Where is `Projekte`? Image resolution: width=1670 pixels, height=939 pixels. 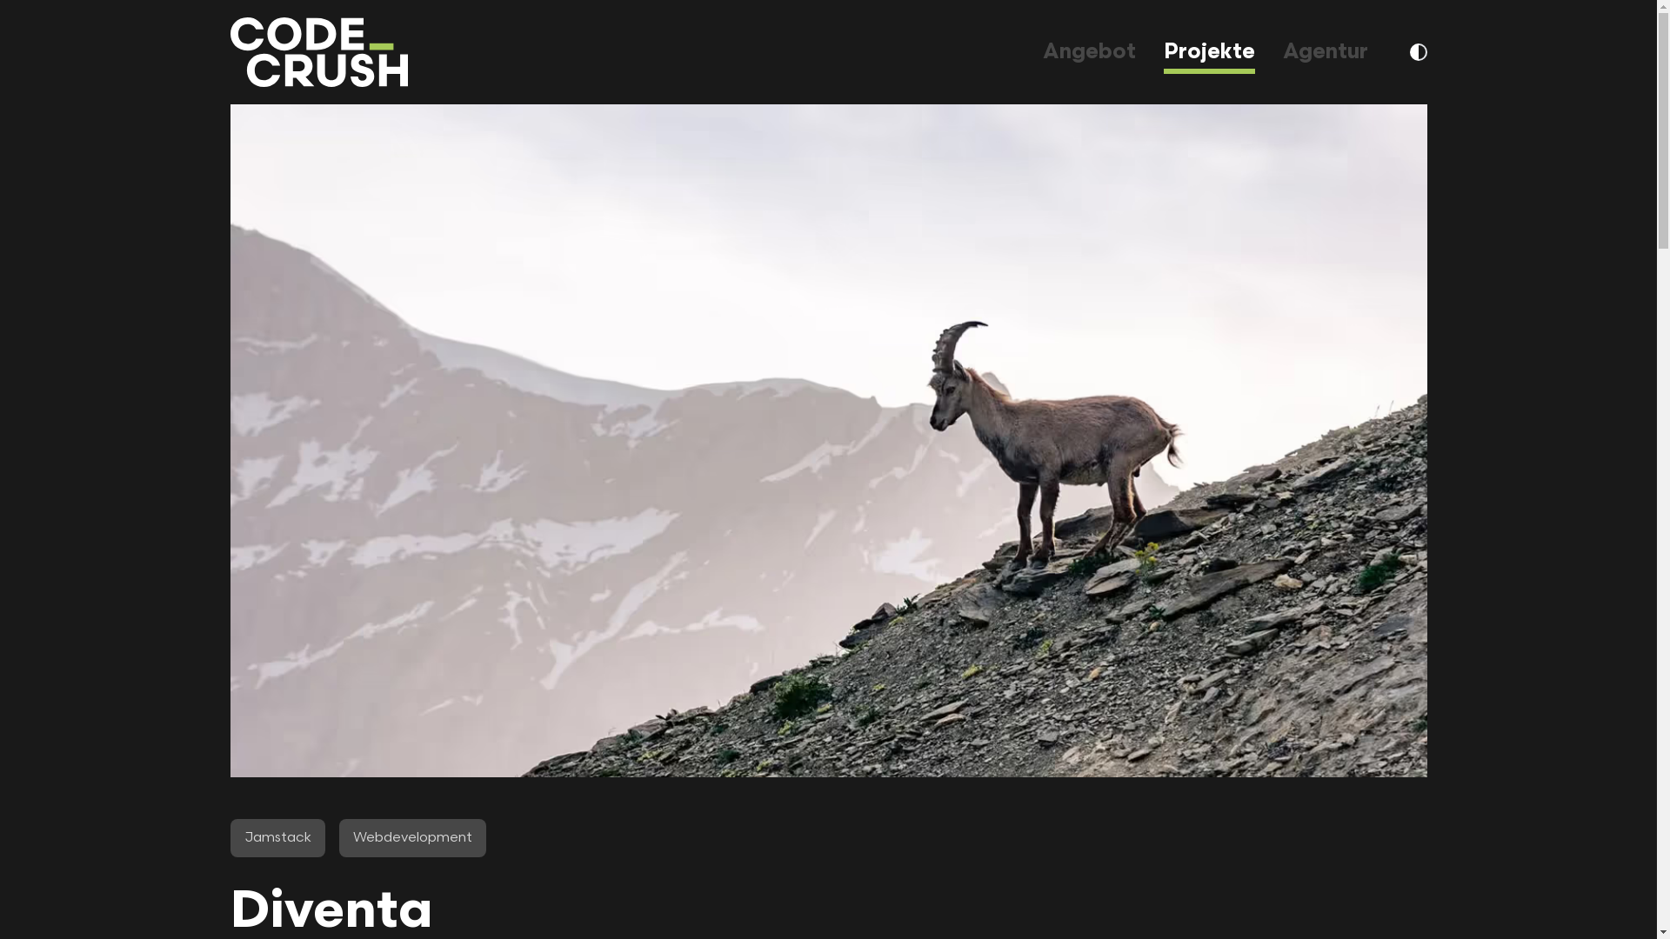
Projekte is located at coordinates (1209, 52).